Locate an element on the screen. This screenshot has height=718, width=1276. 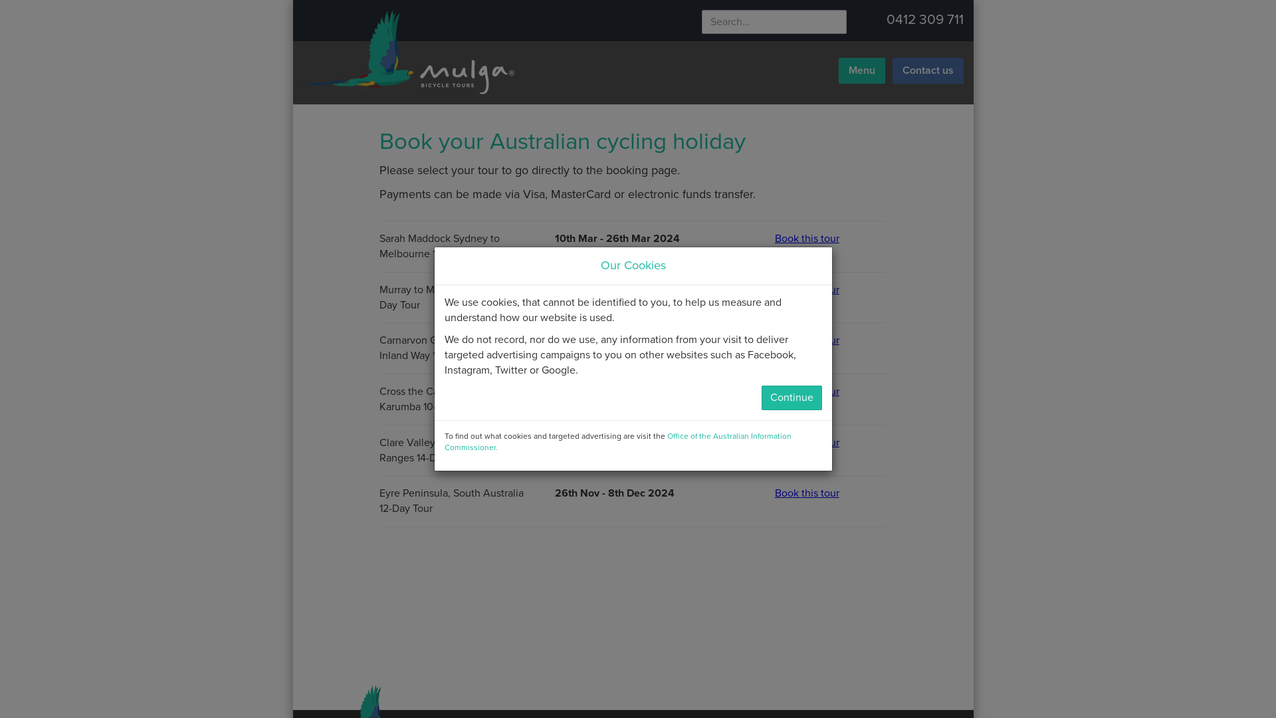
Mulga Bicycle Tours is located at coordinates (407, 52).